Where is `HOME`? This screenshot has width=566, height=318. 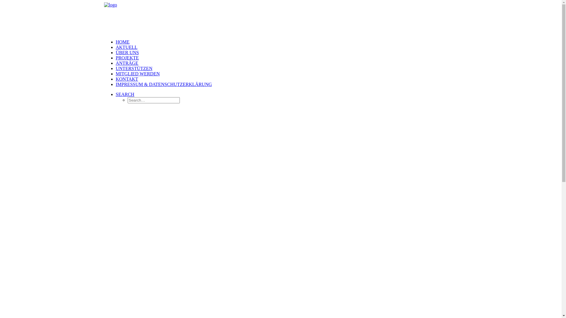 HOME is located at coordinates (123, 42).